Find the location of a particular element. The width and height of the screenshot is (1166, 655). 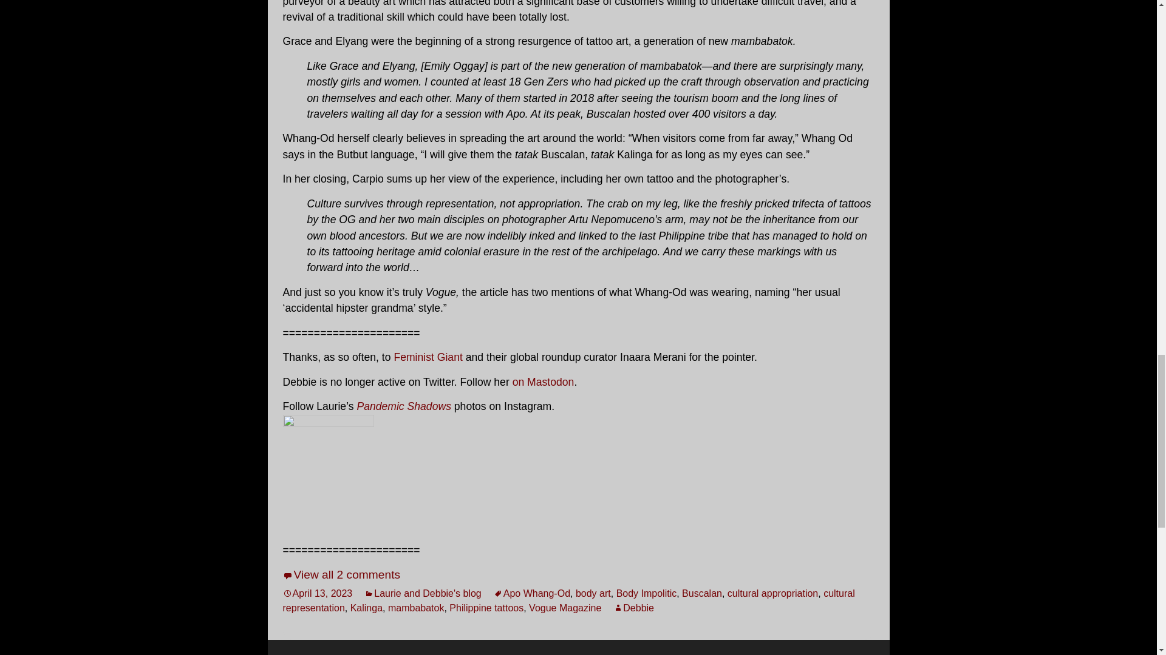

cultural appropriation is located at coordinates (772, 593).